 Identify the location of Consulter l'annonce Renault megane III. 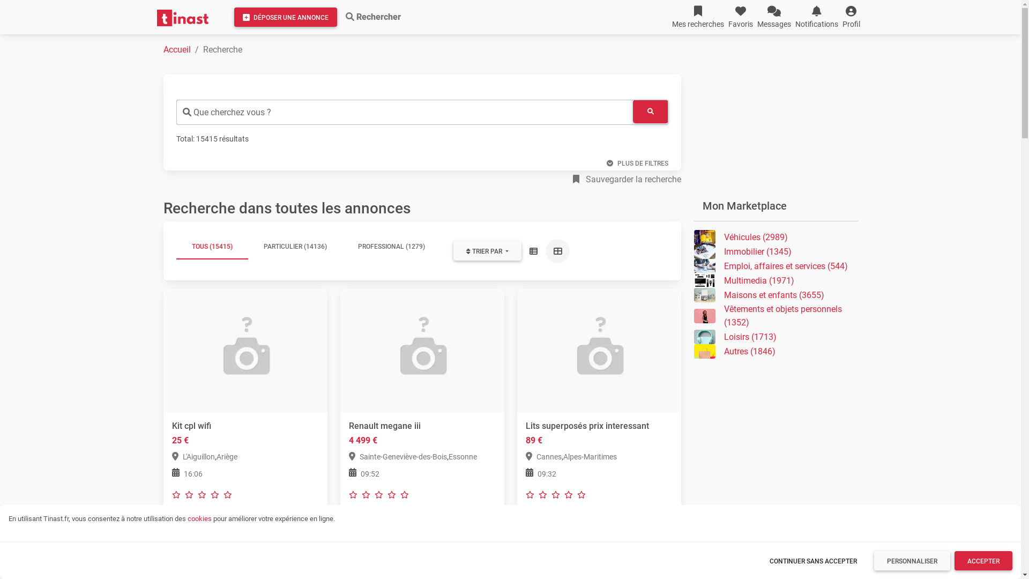
(422, 350).